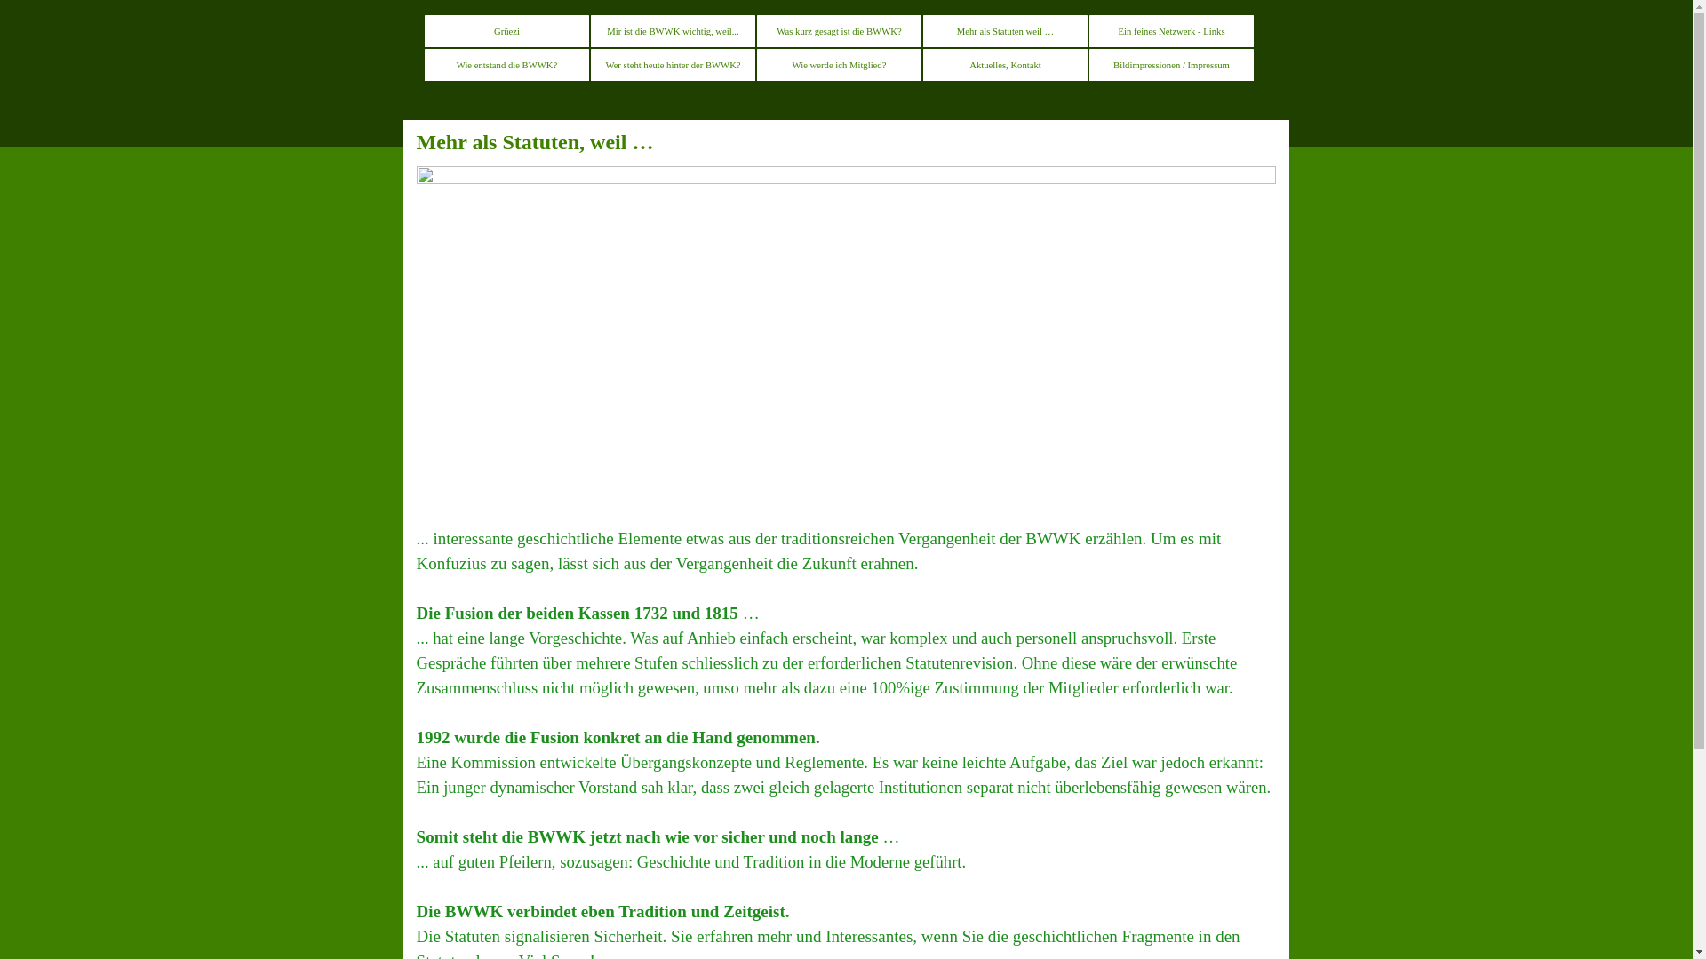  Describe the element at coordinates (674, 65) in the screenshot. I see `Wer steht heute hinter der BWWK?` at that location.